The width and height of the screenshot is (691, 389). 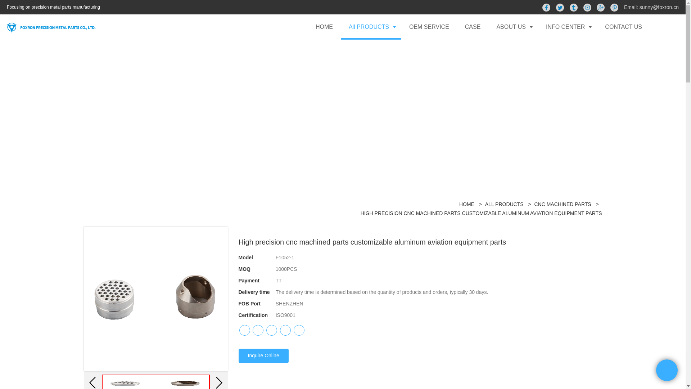 What do you see at coordinates (504, 204) in the screenshot?
I see `ALL PRODUCTS` at bounding box center [504, 204].